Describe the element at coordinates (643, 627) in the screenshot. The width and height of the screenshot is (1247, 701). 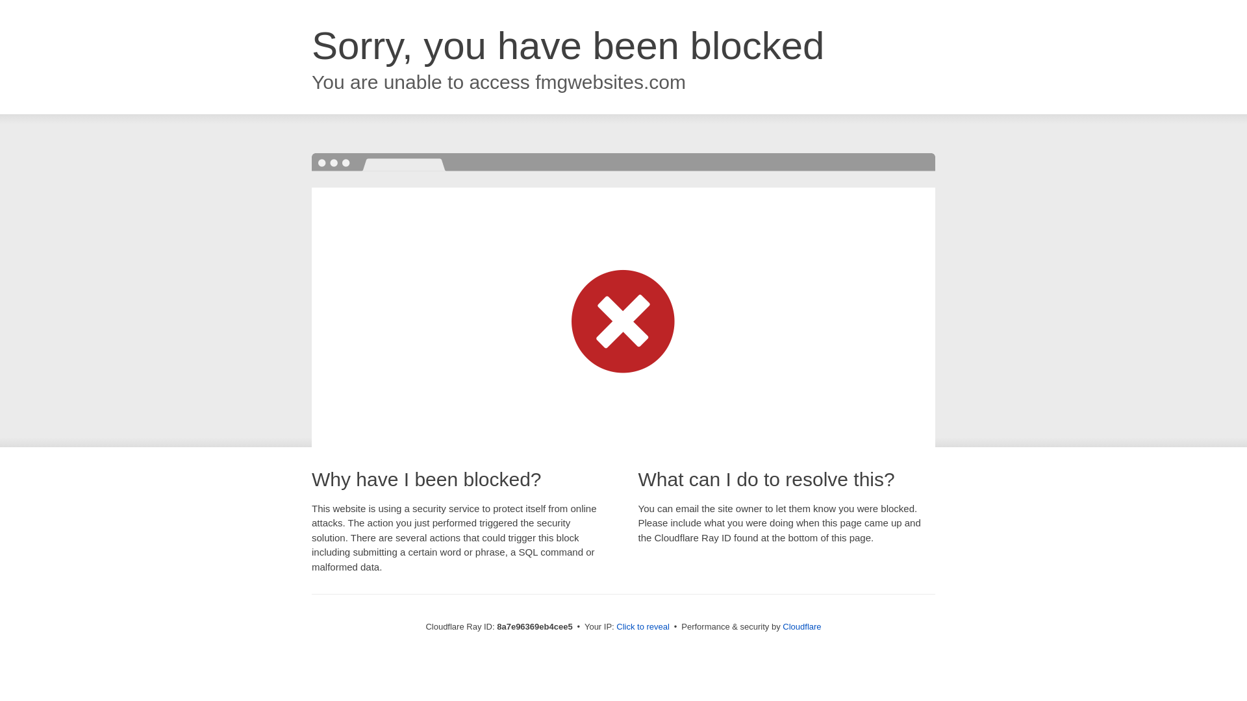
I see `Click to reveal` at that location.